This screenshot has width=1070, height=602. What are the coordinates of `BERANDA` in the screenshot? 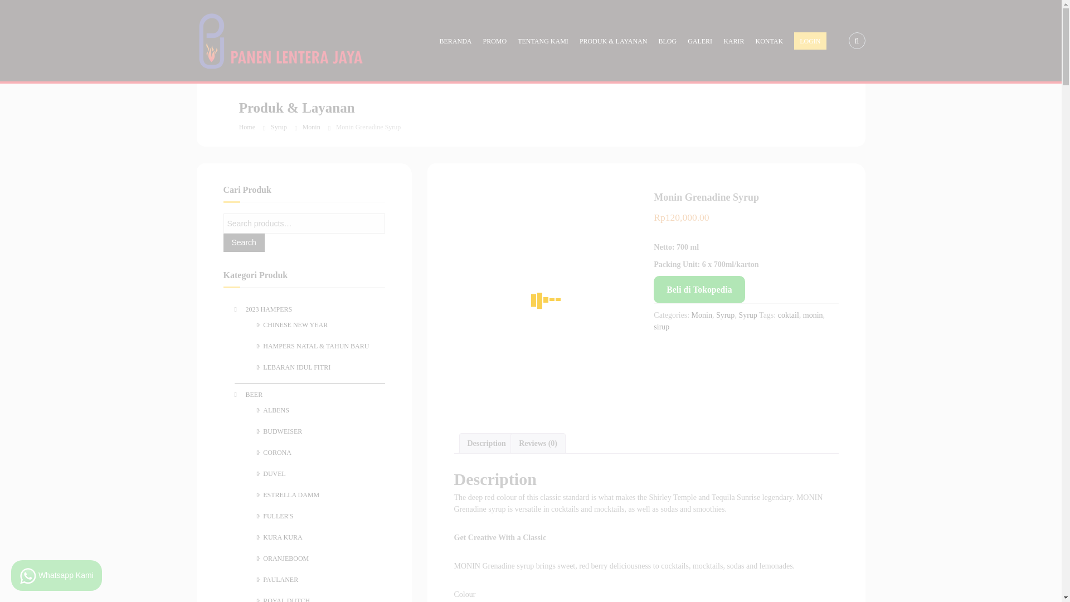 It's located at (455, 40).